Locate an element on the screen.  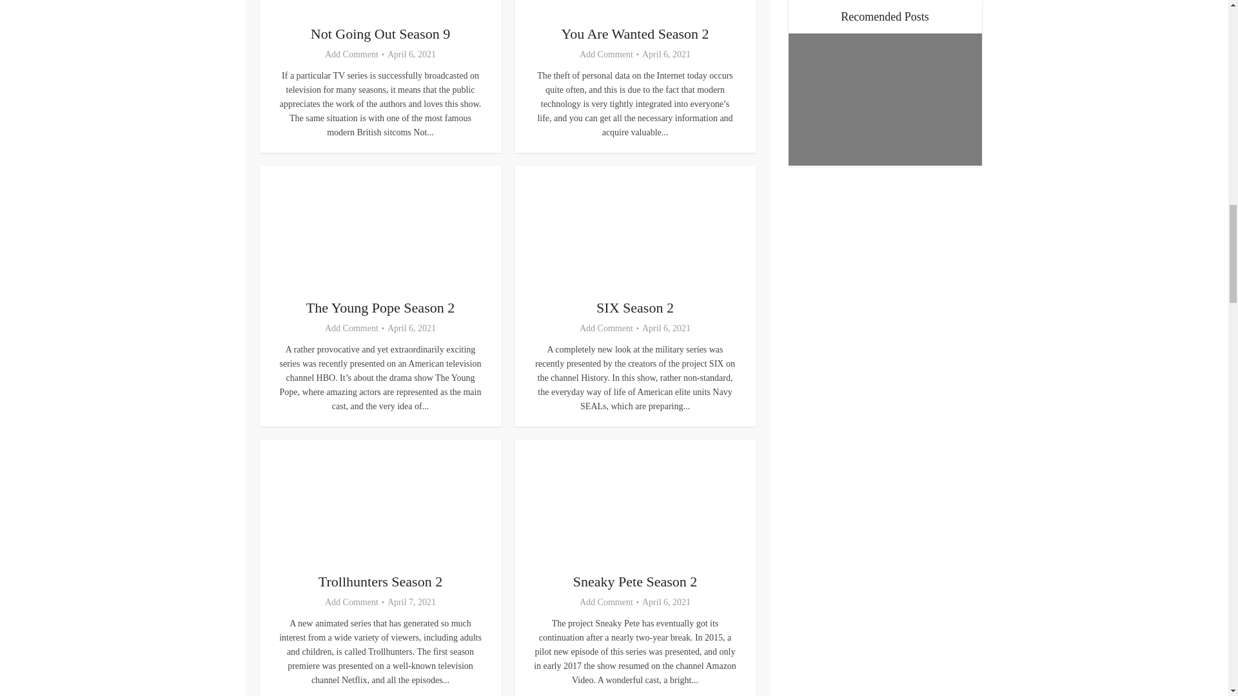
Add Comment is located at coordinates (606, 602).